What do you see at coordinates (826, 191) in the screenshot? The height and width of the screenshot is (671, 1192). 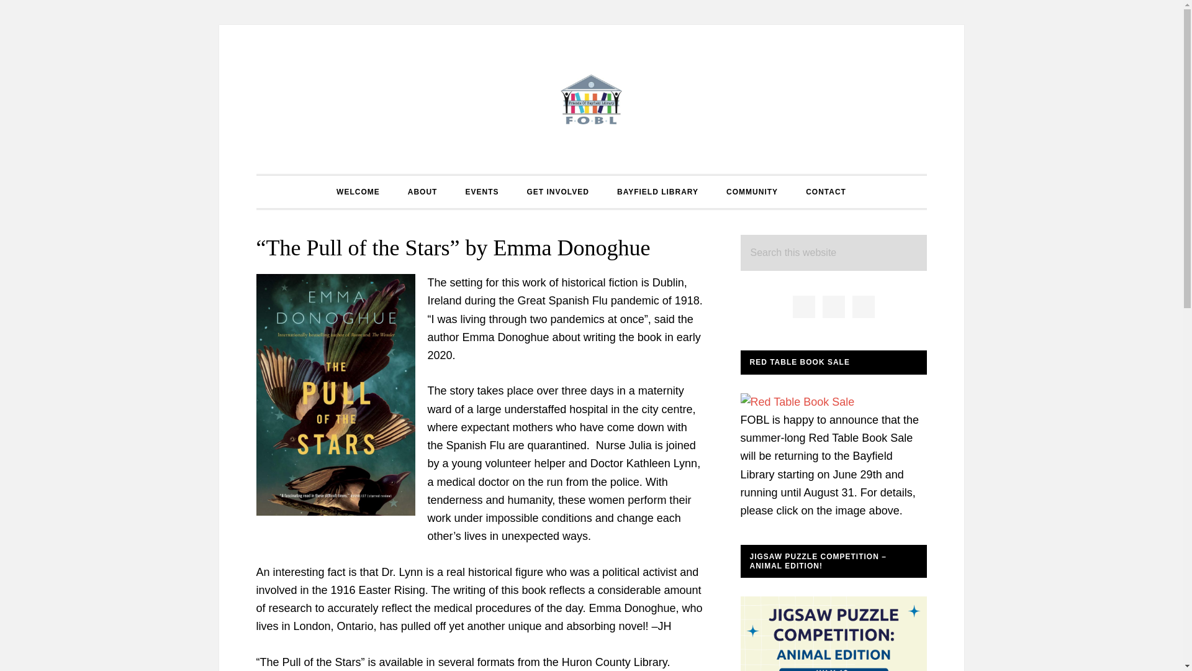 I see `CONTACT` at bounding box center [826, 191].